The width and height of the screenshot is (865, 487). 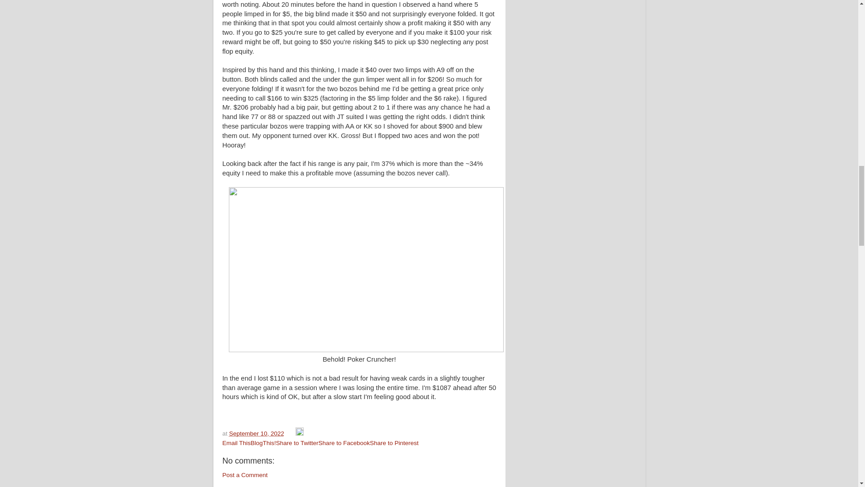 I want to click on Share to Facebook, so click(x=344, y=443).